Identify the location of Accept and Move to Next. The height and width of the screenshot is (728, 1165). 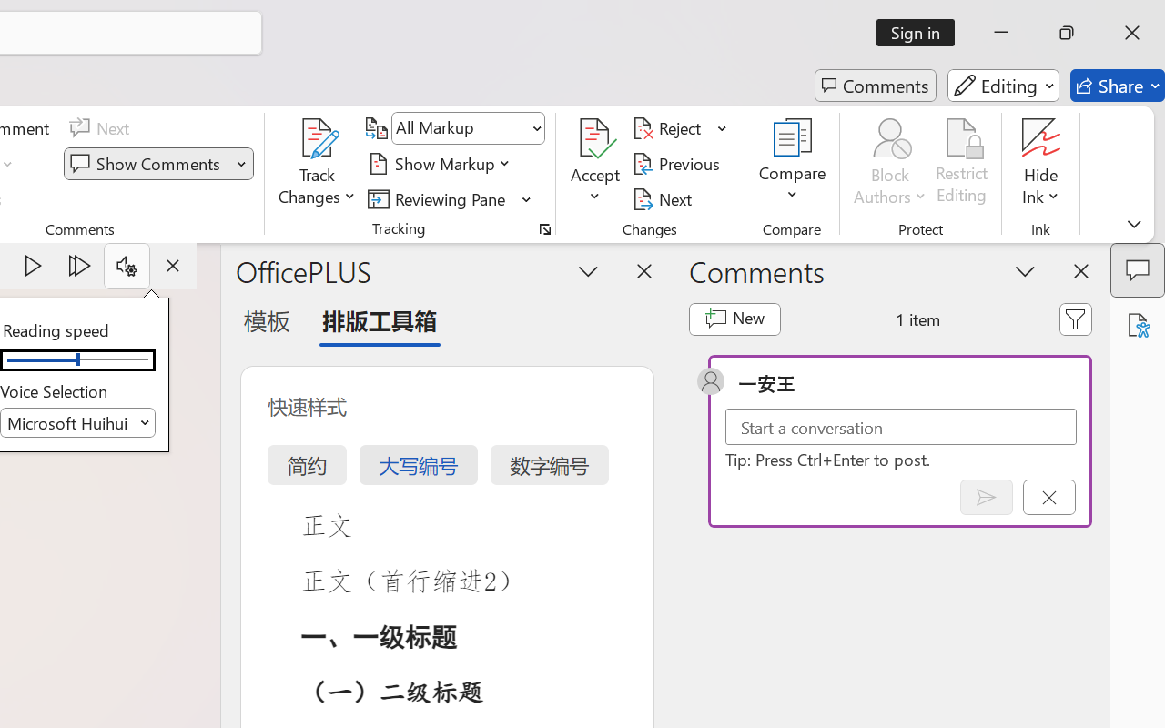
(595, 138).